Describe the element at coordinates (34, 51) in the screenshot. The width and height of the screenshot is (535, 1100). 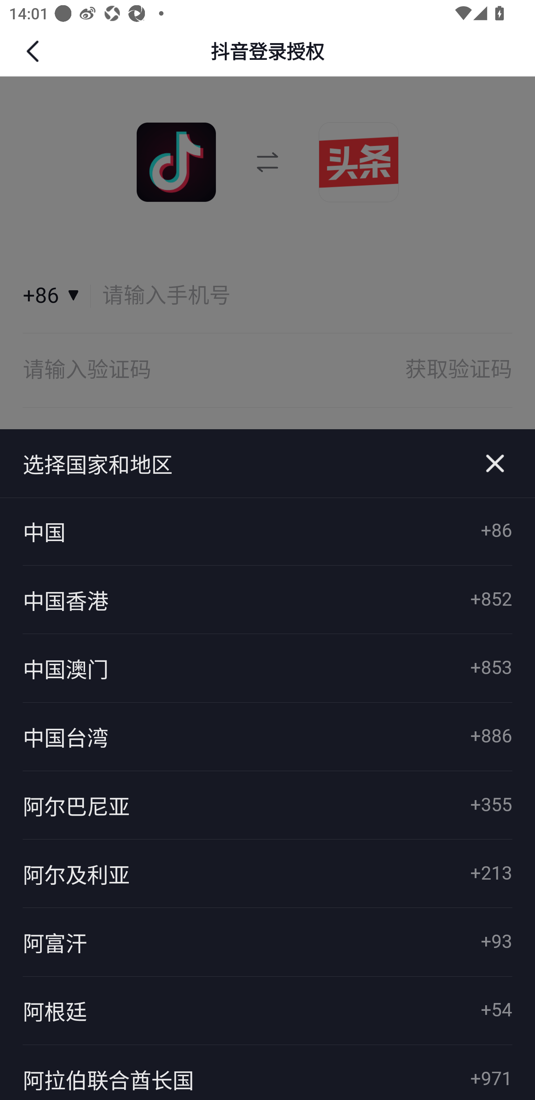
I see `返回` at that location.